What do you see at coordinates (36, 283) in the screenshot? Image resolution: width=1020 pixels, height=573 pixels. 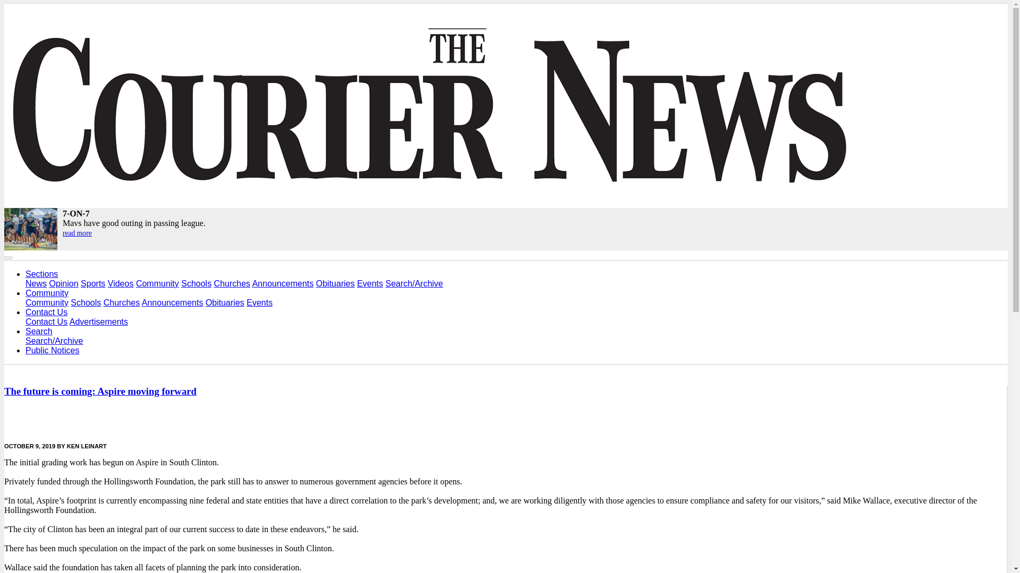 I see `News` at bounding box center [36, 283].